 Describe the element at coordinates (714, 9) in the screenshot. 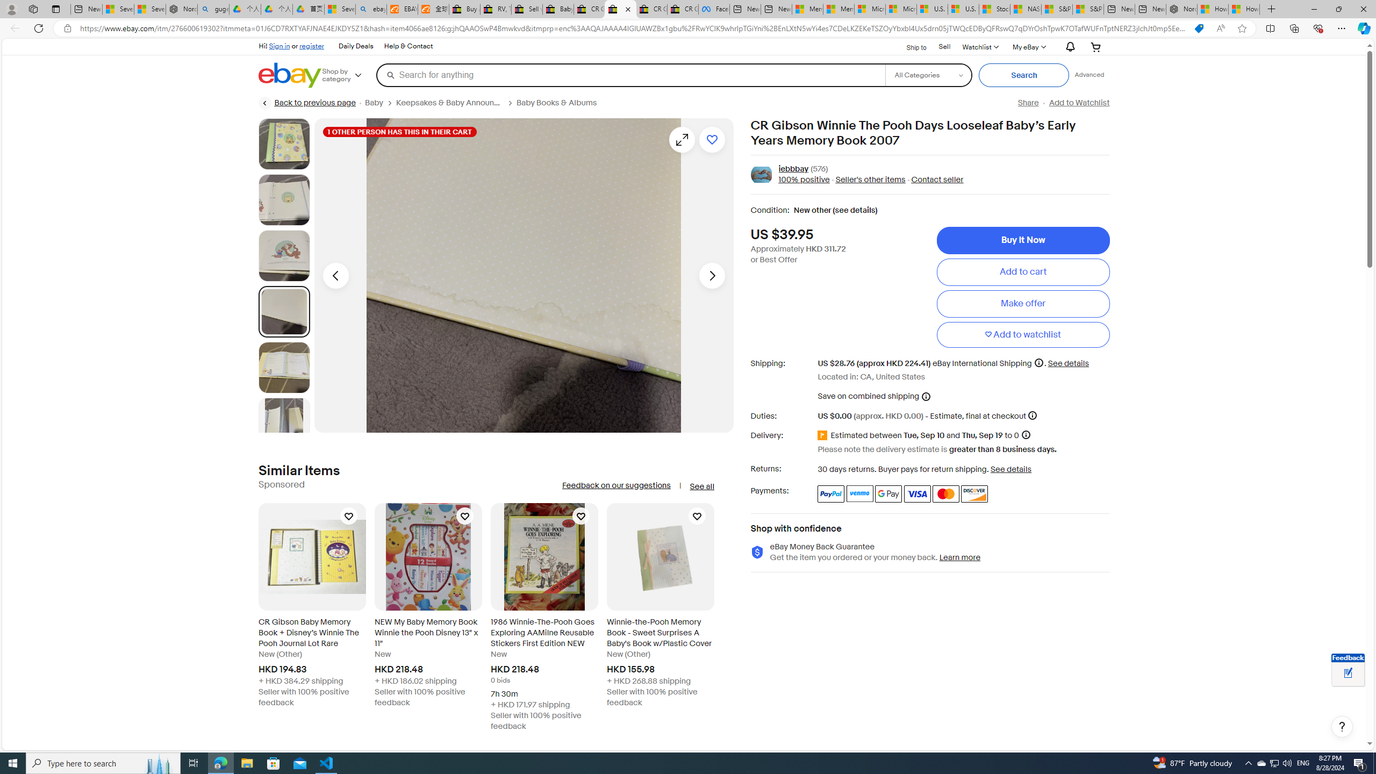

I see `Facebook` at that location.